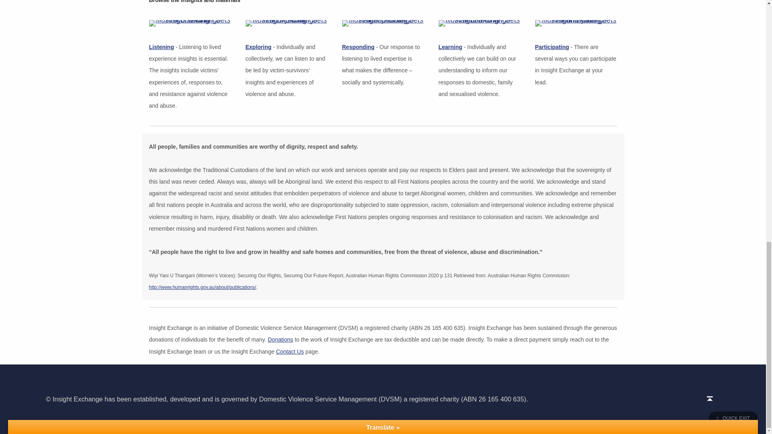 This screenshot has width=772, height=434. Describe the element at coordinates (383, 23) in the screenshot. I see `Insight Exchange Illustration Pointer Sets - Responding` at that location.